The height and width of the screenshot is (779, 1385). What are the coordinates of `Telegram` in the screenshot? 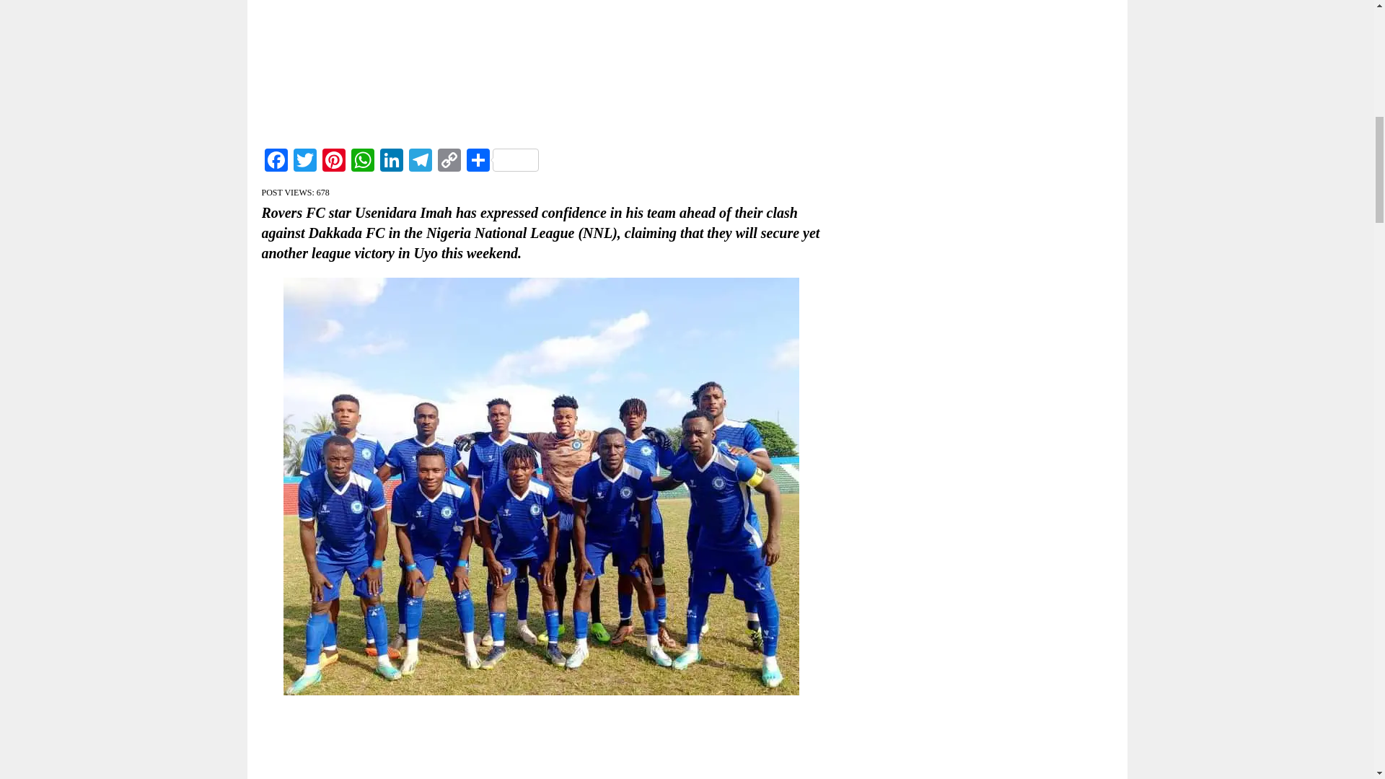 It's located at (420, 162).